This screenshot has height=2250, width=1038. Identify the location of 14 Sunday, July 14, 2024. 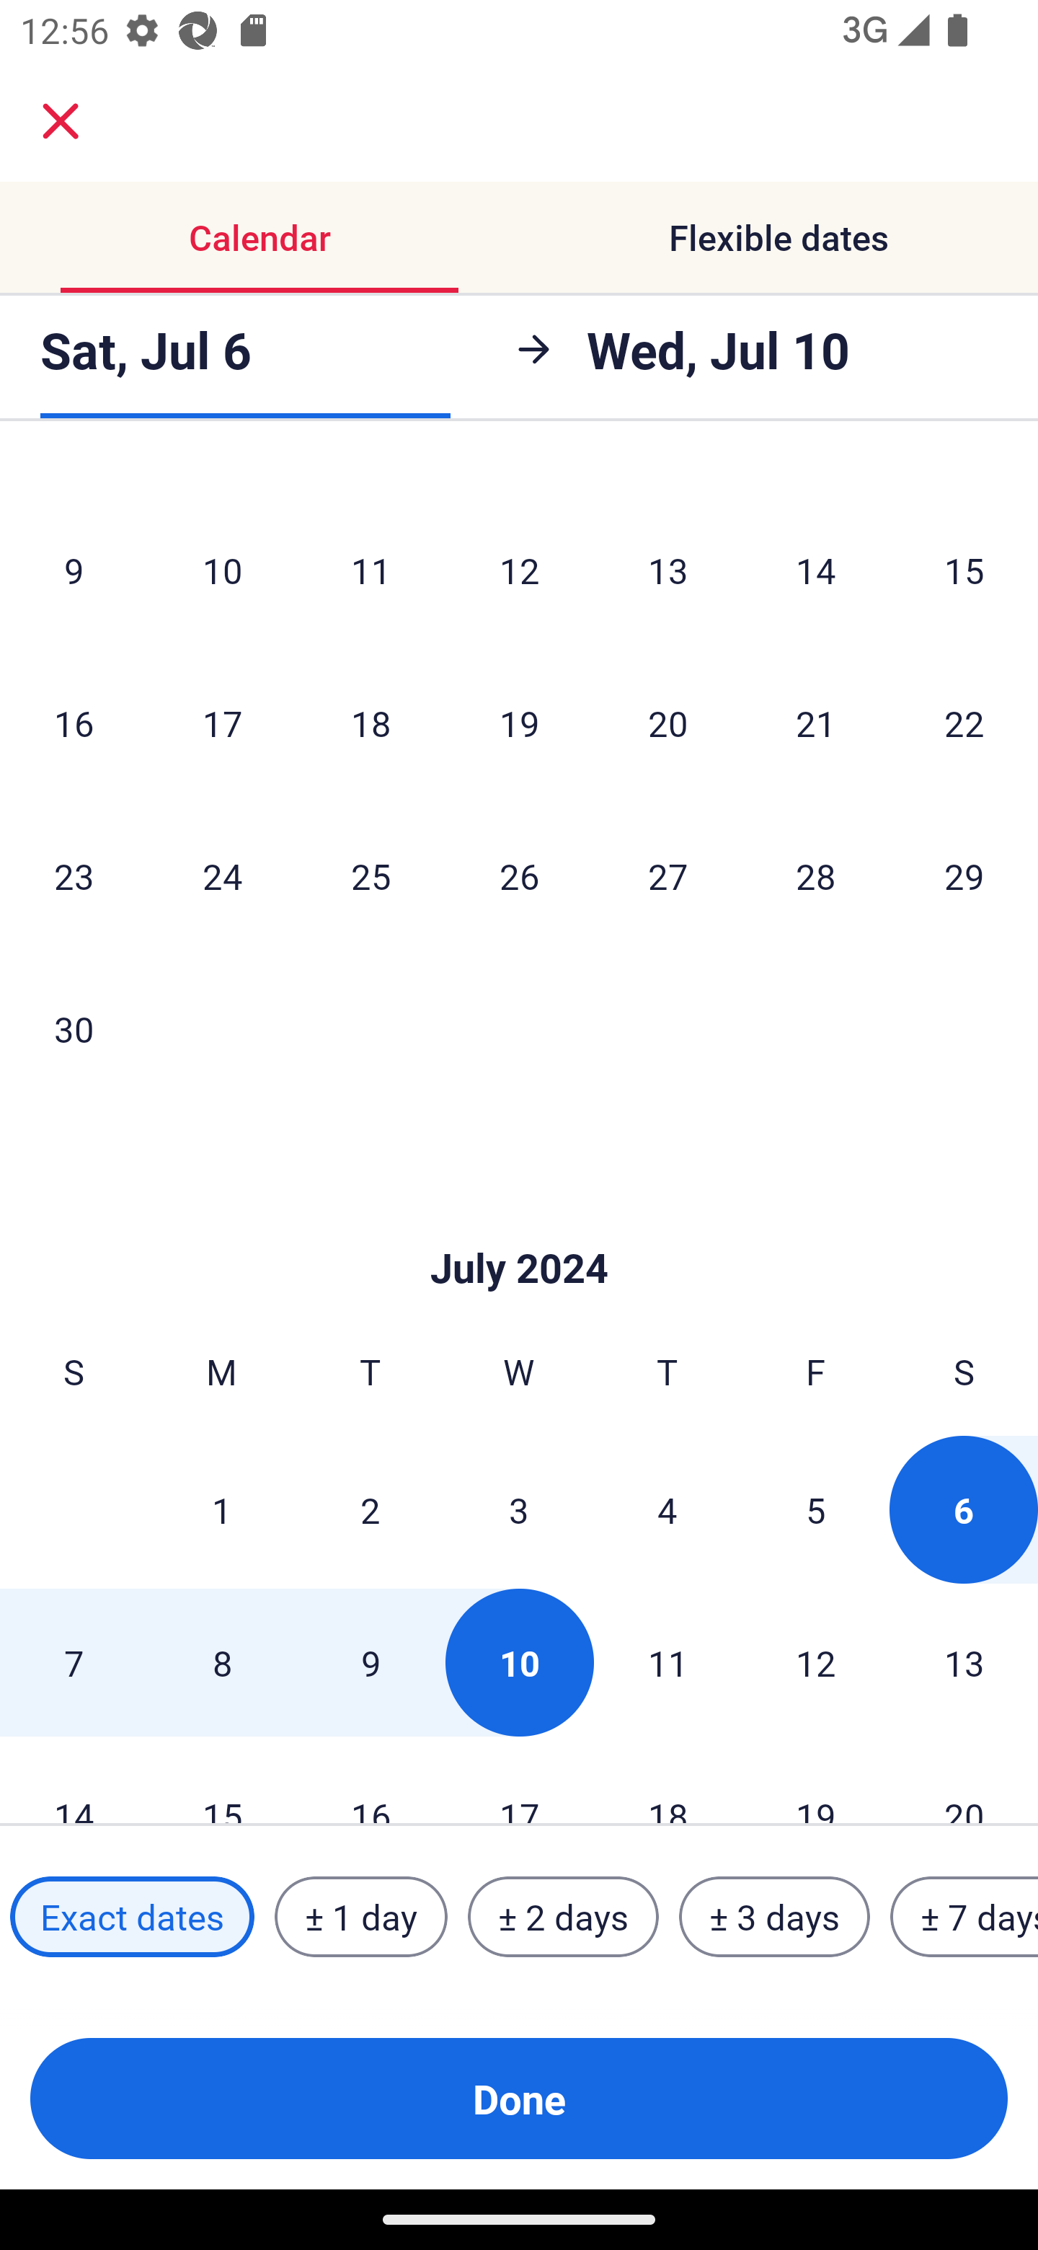
(74, 1781).